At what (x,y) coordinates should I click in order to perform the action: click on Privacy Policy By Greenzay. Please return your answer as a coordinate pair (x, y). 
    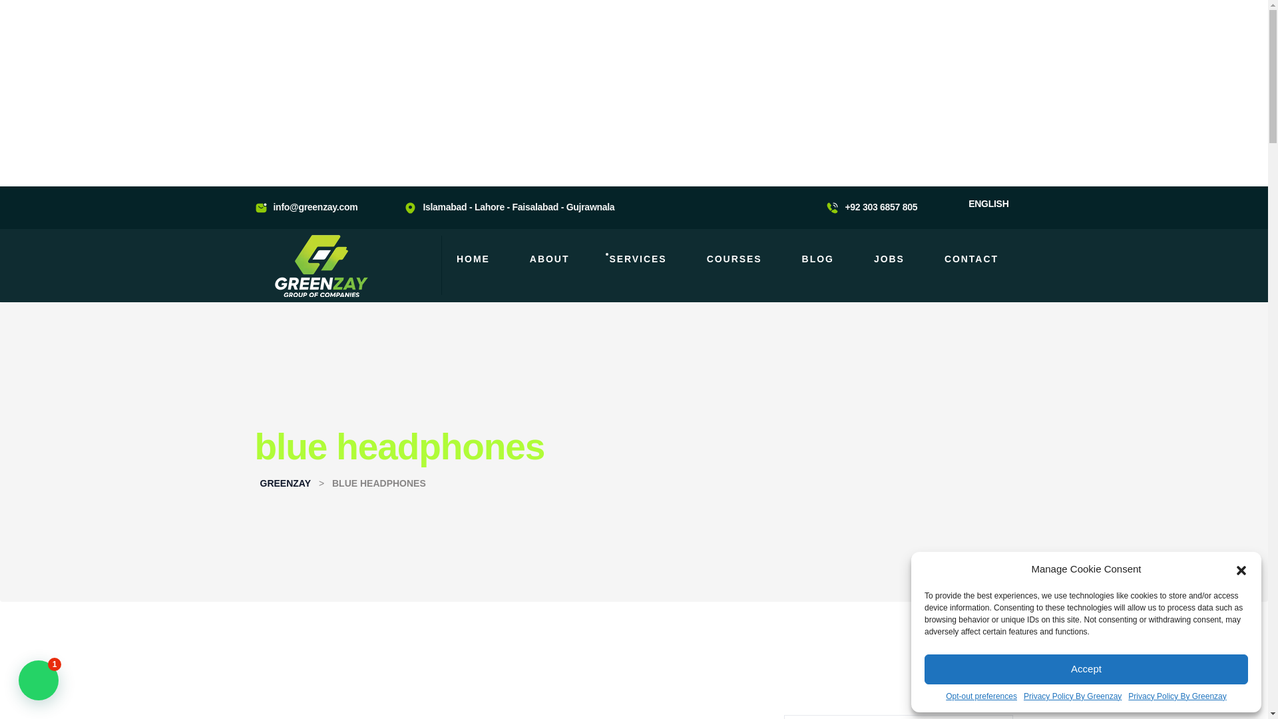
    Looking at the image, I should click on (1072, 696).